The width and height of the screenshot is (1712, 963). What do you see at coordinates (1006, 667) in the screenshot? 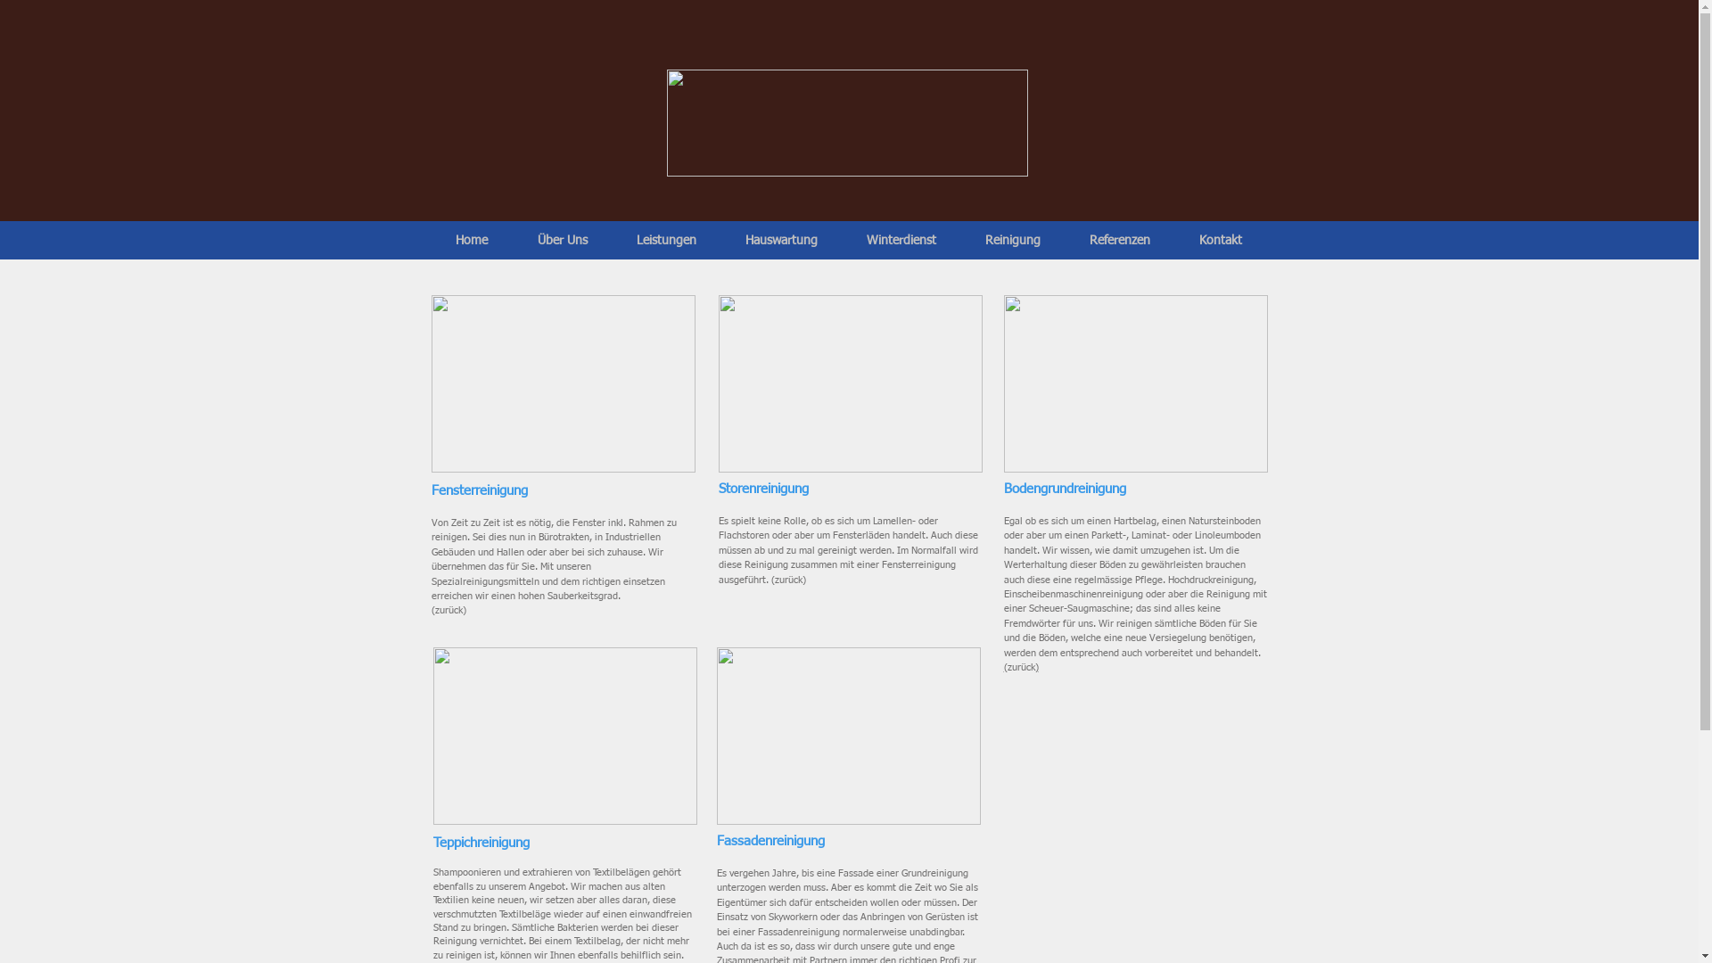
I see `(` at bounding box center [1006, 667].